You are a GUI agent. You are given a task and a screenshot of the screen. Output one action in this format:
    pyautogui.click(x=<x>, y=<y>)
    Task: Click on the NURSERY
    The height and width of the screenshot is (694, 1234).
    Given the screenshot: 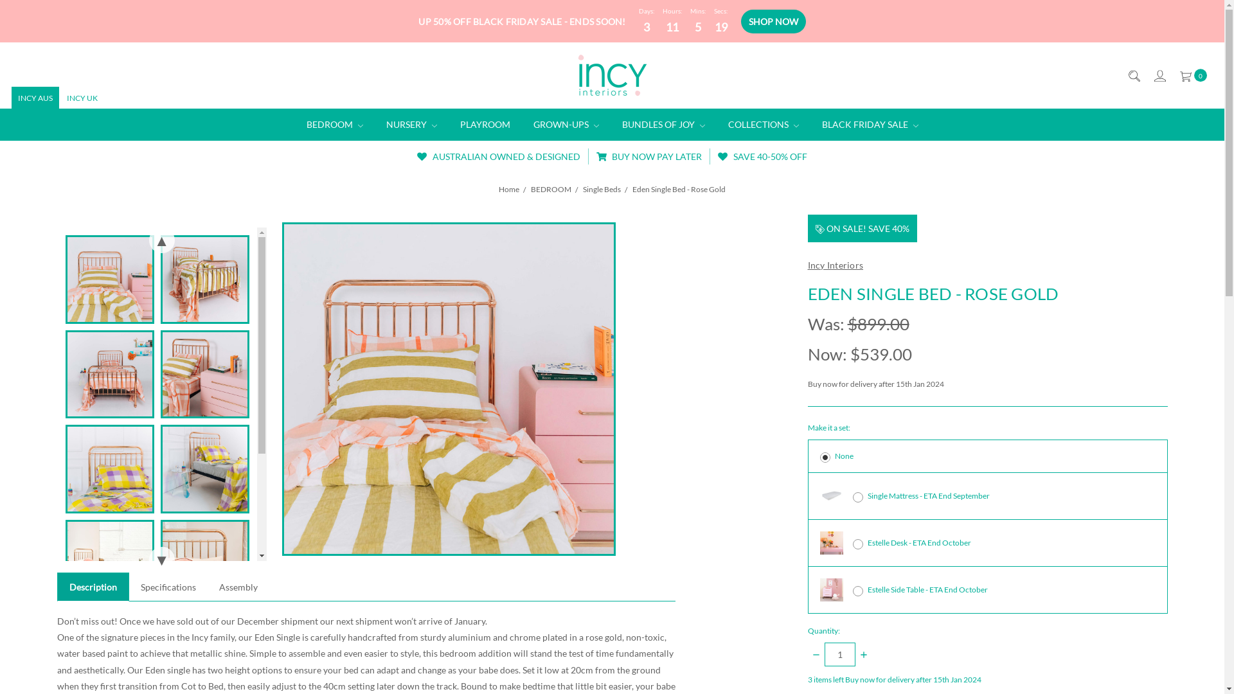 What is the action you would take?
    pyautogui.click(x=411, y=125)
    